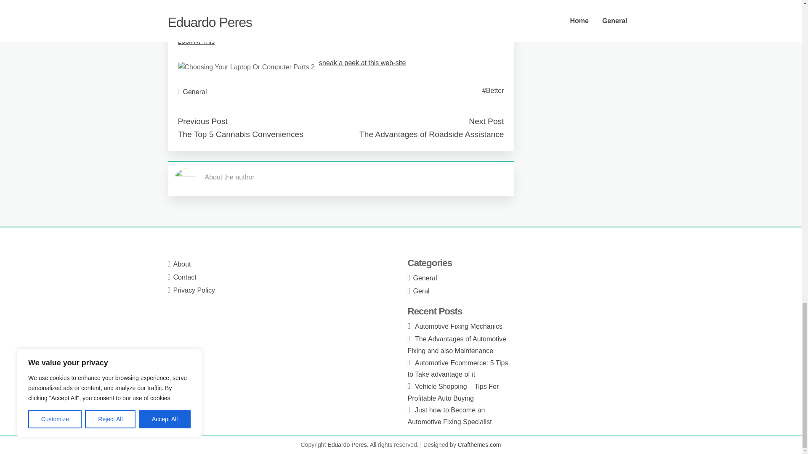 The height and width of the screenshot is (454, 808). What do you see at coordinates (196, 41) in the screenshot?
I see `Look At This` at bounding box center [196, 41].